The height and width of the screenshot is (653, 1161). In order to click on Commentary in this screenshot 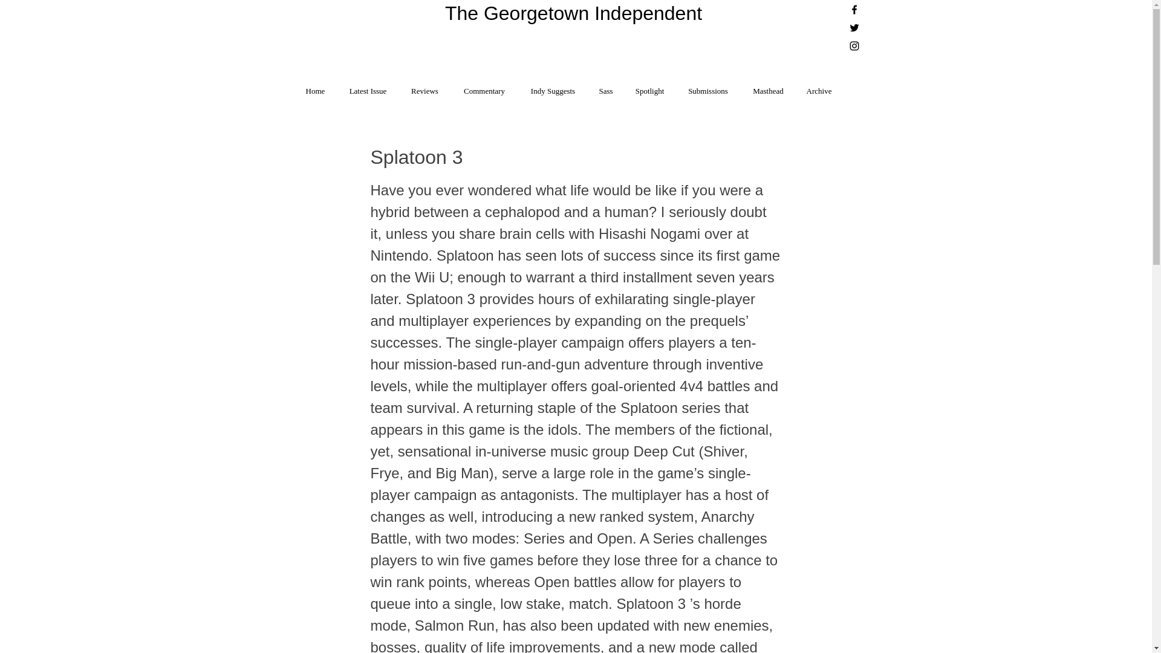, I will do `click(484, 85)`.